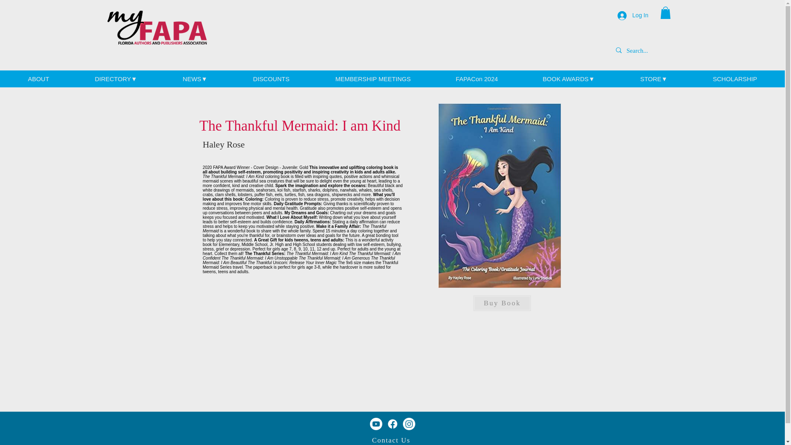  Describe the element at coordinates (373, 79) in the screenshot. I see `MEMBERSHIP MEETINGS` at that location.